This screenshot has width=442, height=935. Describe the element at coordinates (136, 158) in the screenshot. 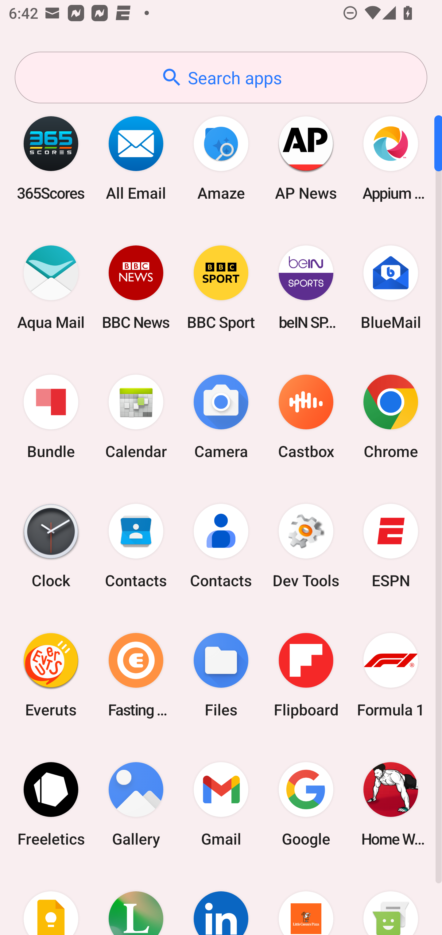

I see `All Email` at that location.